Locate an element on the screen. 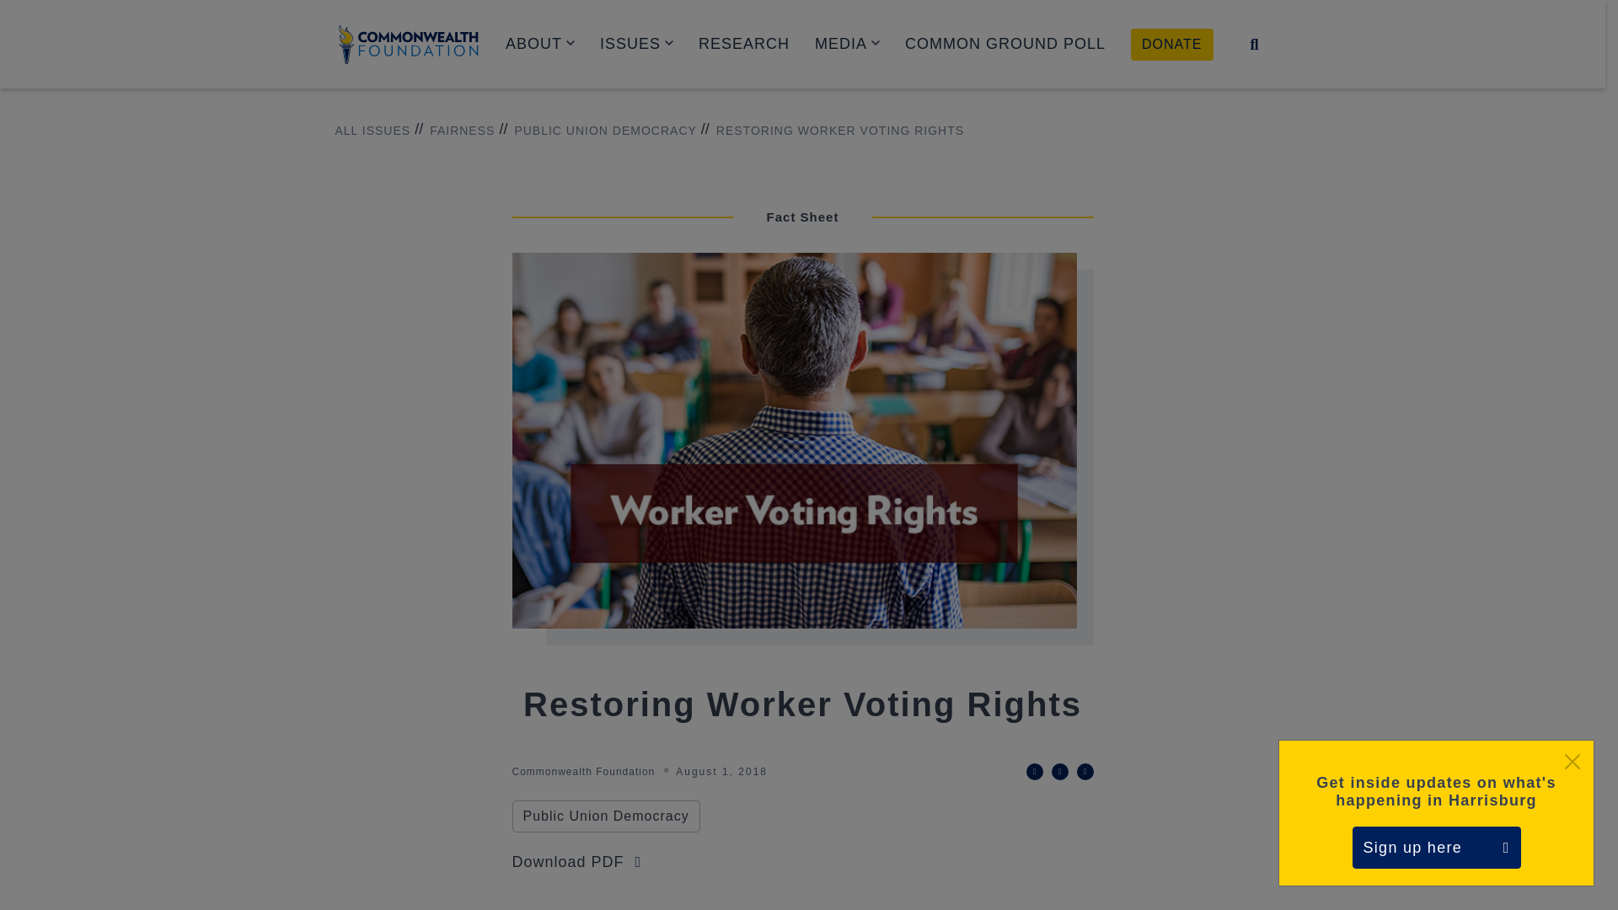 The image size is (1618, 910). Email is located at coordinates (1085, 772).